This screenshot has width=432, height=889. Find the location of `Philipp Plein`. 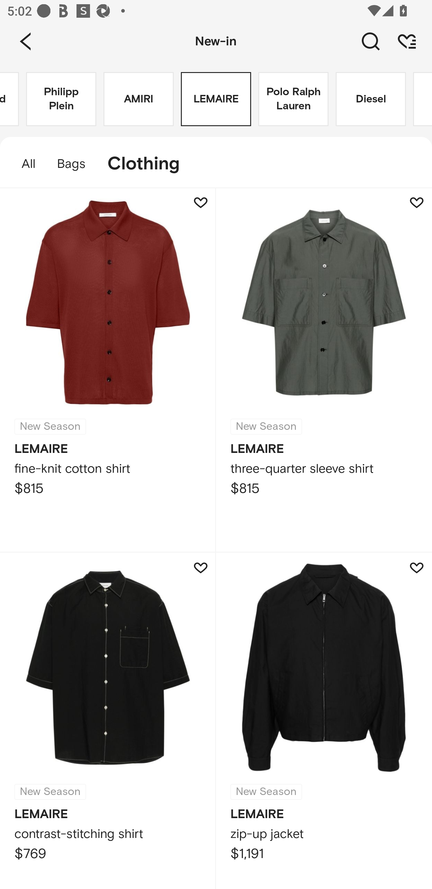

Philipp Plein is located at coordinates (61, 99).